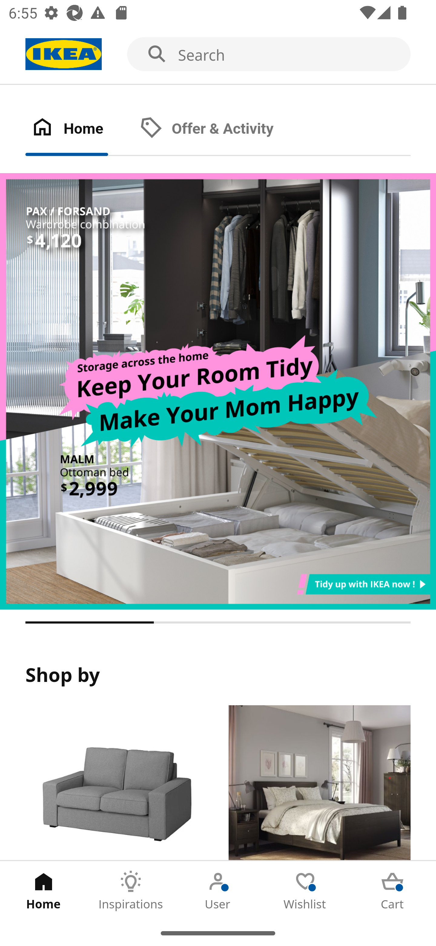 The image size is (436, 946). I want to click on Inspirations
Tab 2 of 5, so click(131, 891).